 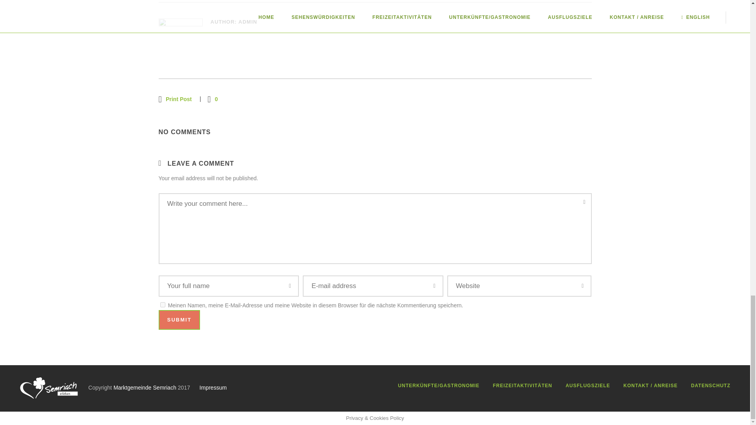 What do you see at coordinates (212, 99) in the screenshot?
I see `0` at bounding box center [212, 99].